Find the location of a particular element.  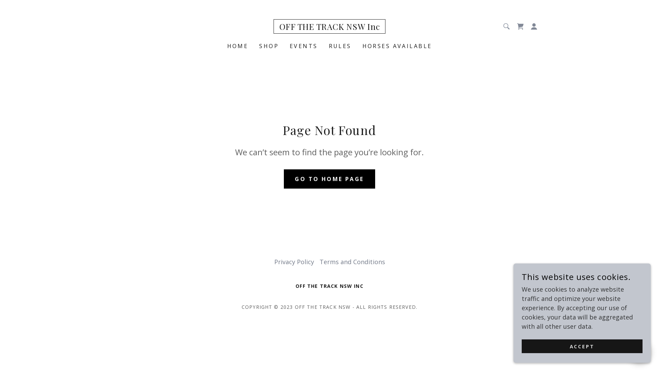

SHOP is located at coordinates (269, 46).